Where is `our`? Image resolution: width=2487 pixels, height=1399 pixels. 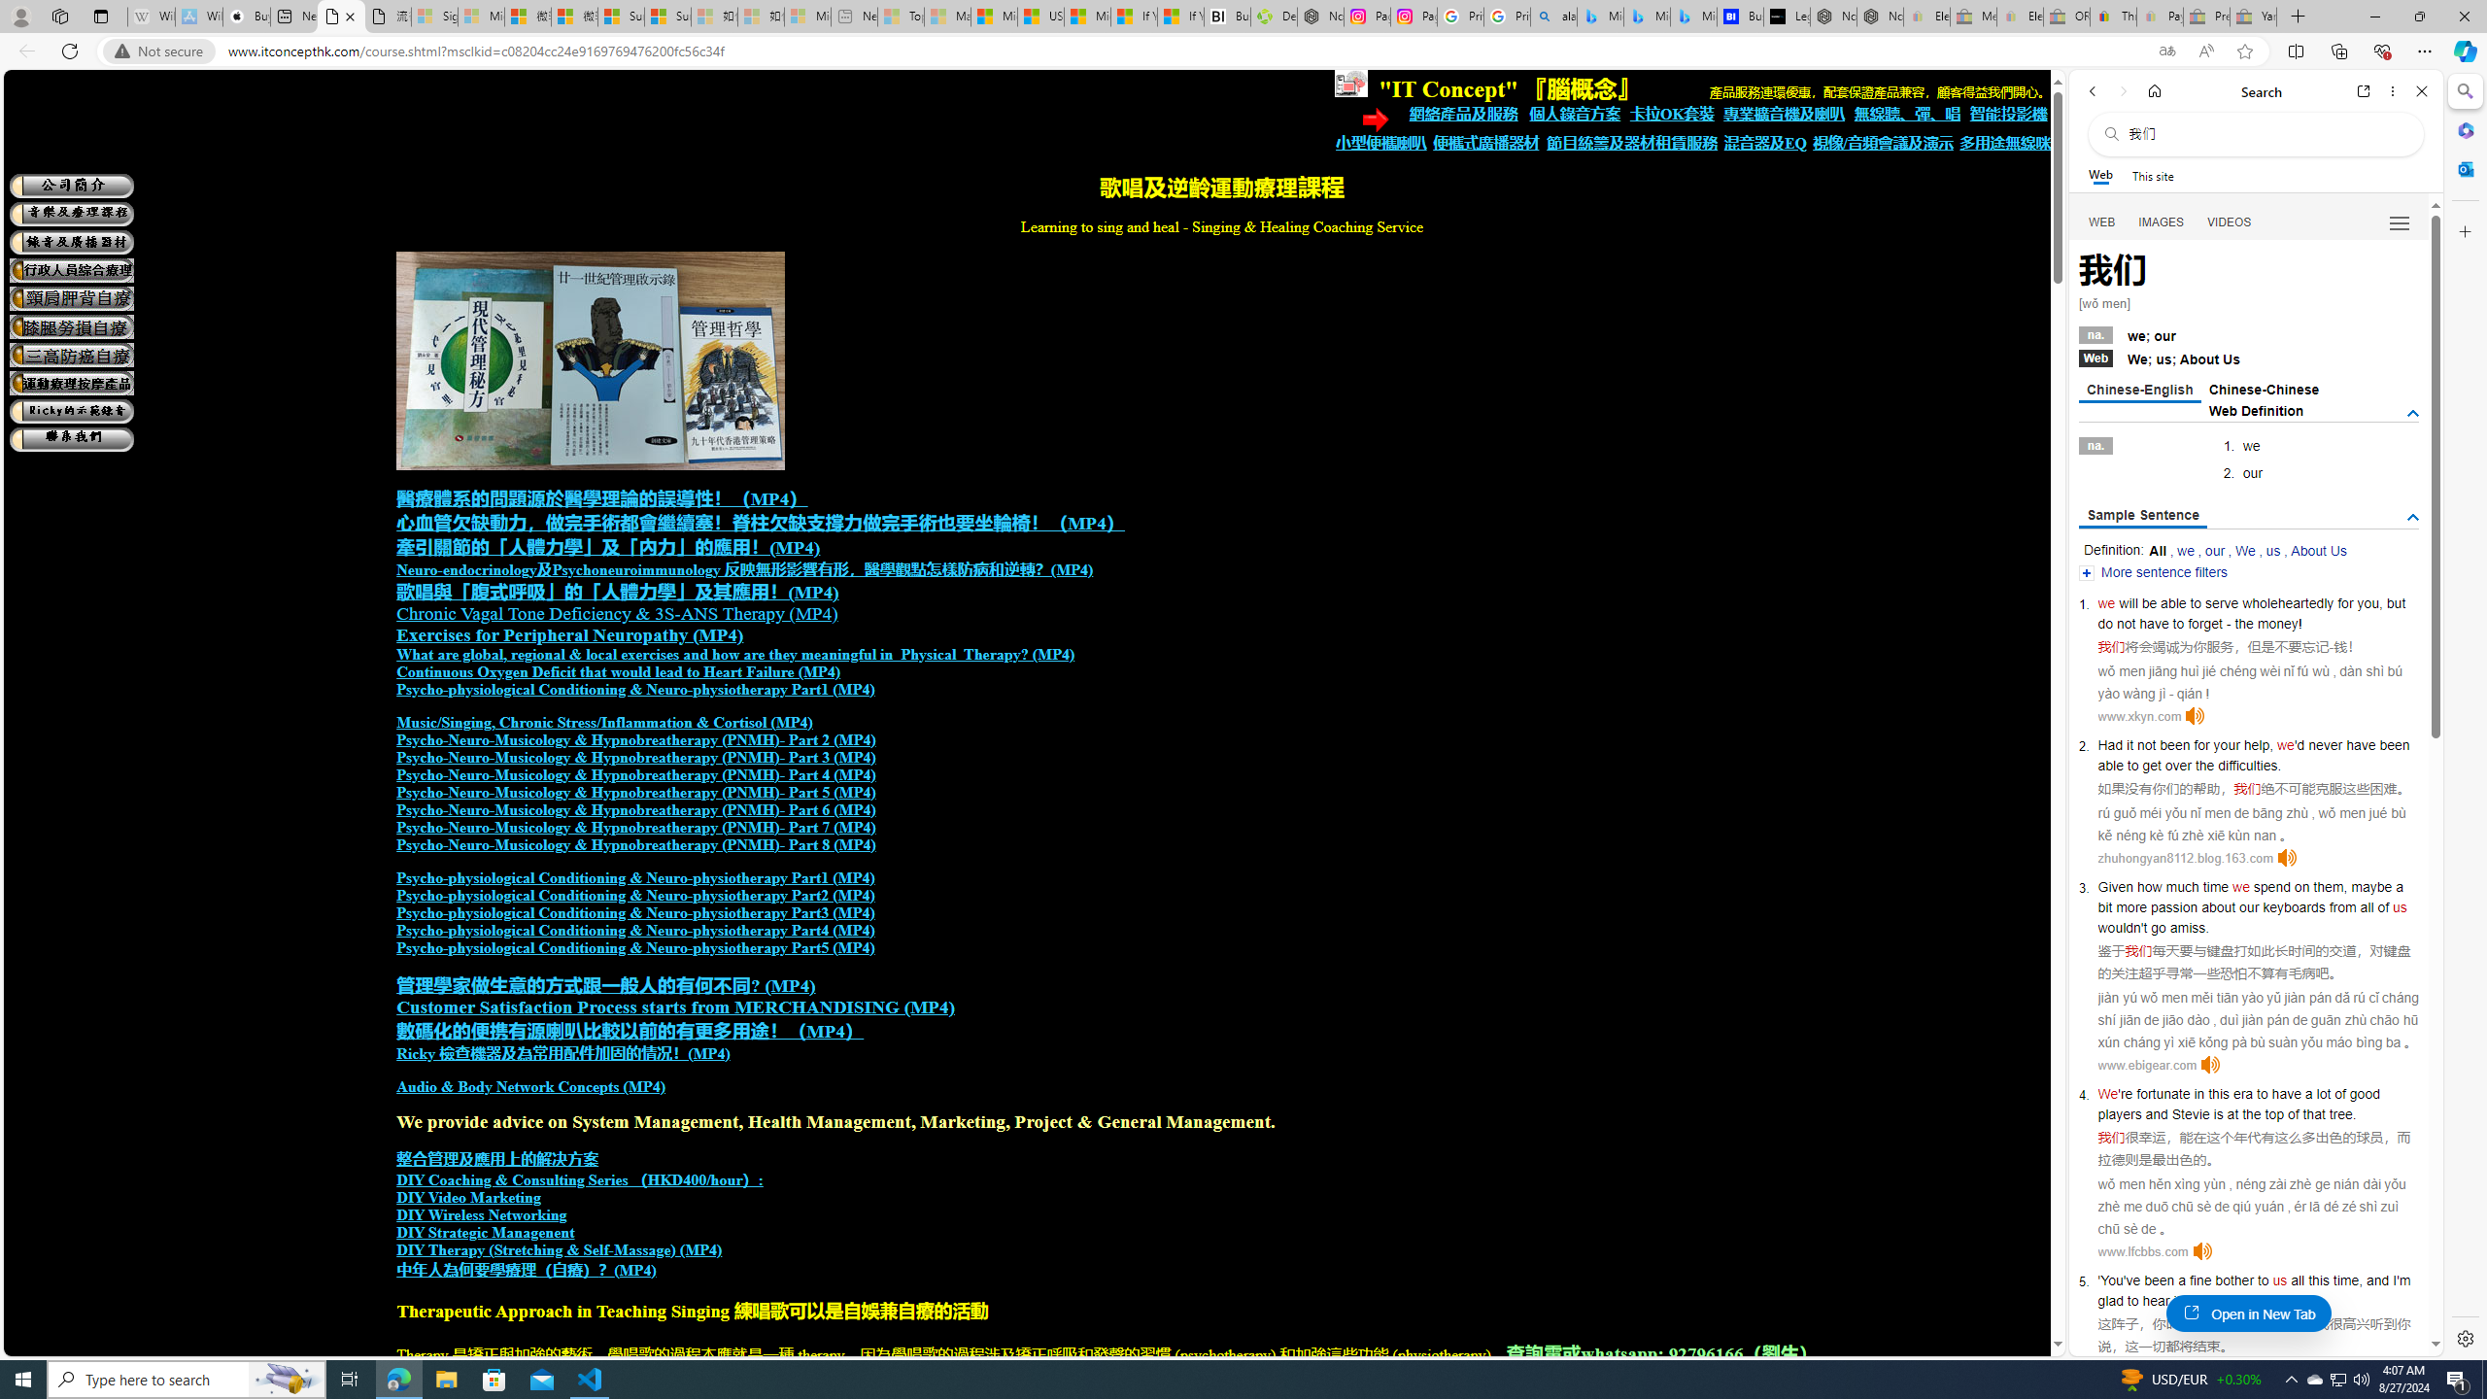
our is located at coordinates (2215, 550).